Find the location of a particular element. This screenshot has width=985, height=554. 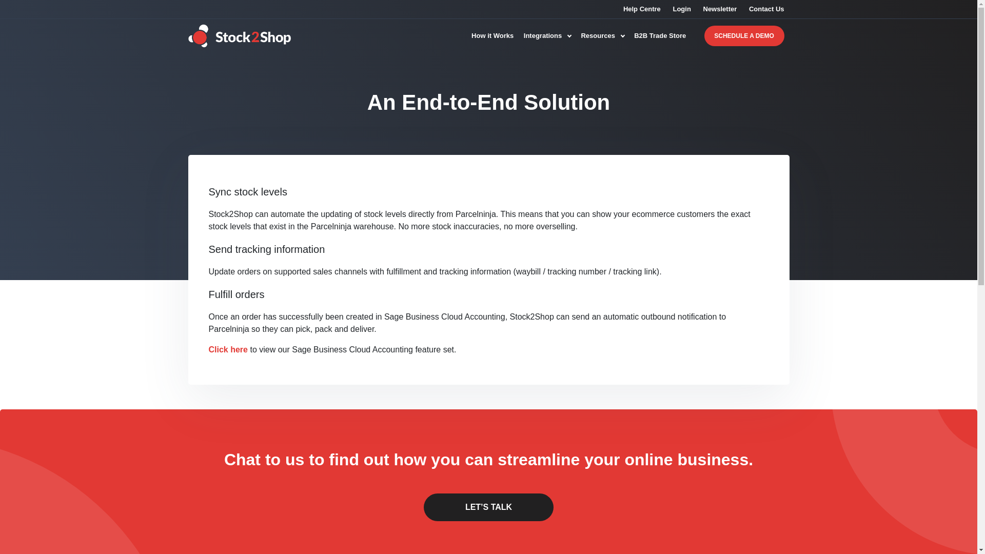

Integrations is located at coordinates (547, 36).